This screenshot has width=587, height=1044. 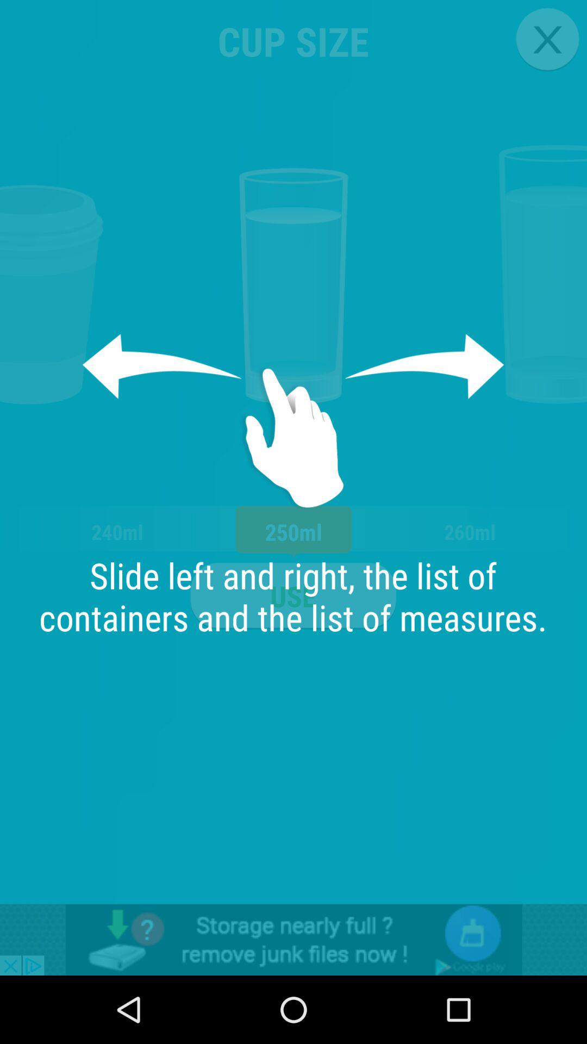 What do you see at coordinates (293, 596) in the screenshot?
I see `turn off the app next to the 240ml item` at bounding box center [293, 596].